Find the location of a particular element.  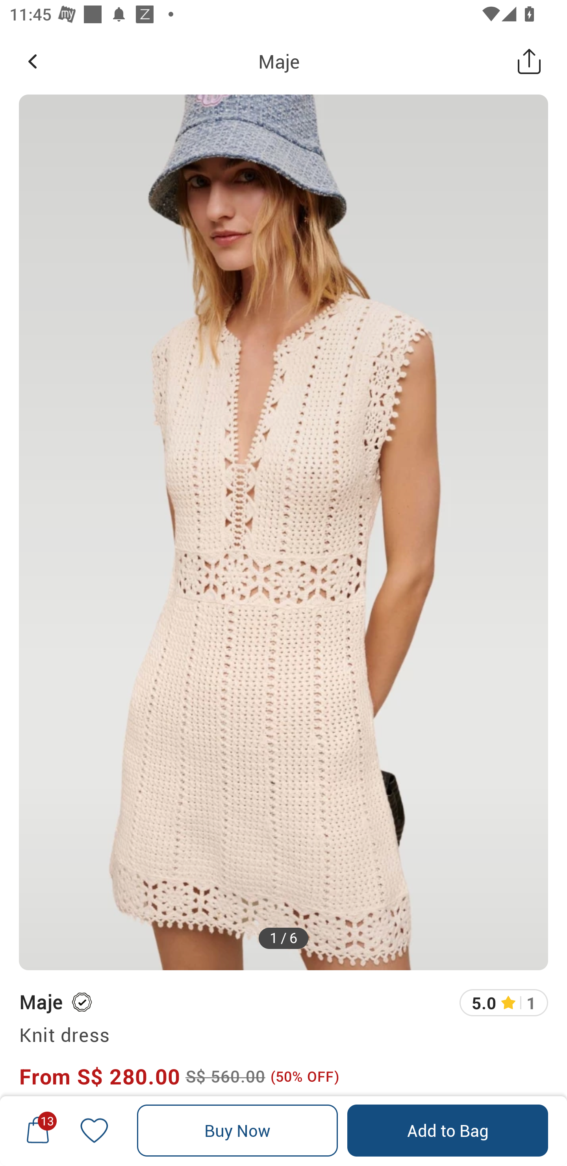

Share this Product is located at coordinates (529, 61).